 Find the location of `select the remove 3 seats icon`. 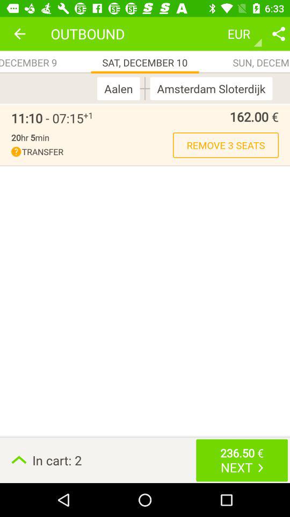

select the remove 3 seats icon is located at coordinates (226, 145).